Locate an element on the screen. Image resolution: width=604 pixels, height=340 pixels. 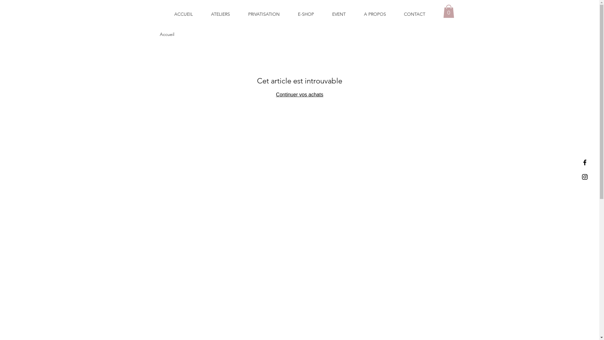
ACCUEIL is located at coordinates (184, 14).